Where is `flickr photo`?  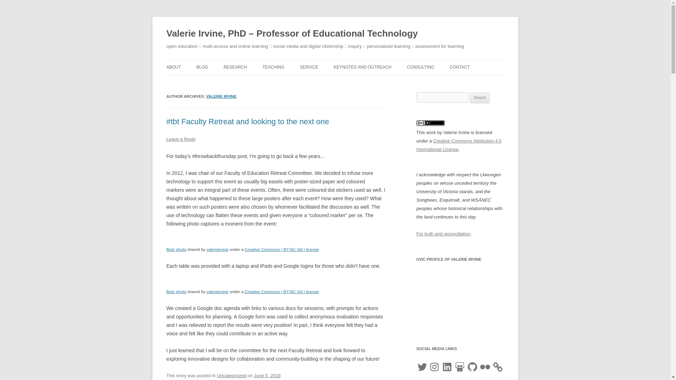 flickr photo is located at coordinates (176, 249).